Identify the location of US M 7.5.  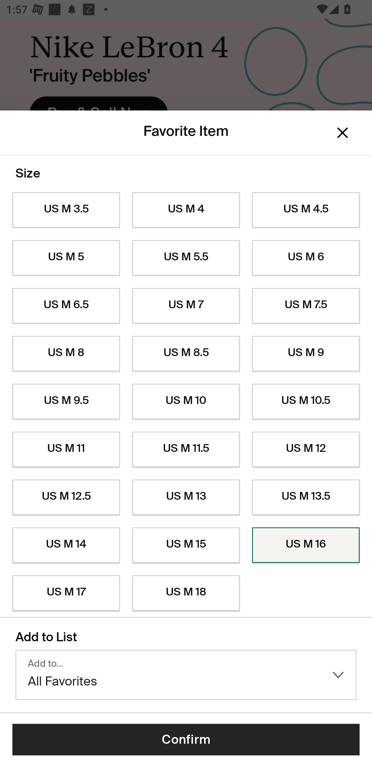
(306, 306).